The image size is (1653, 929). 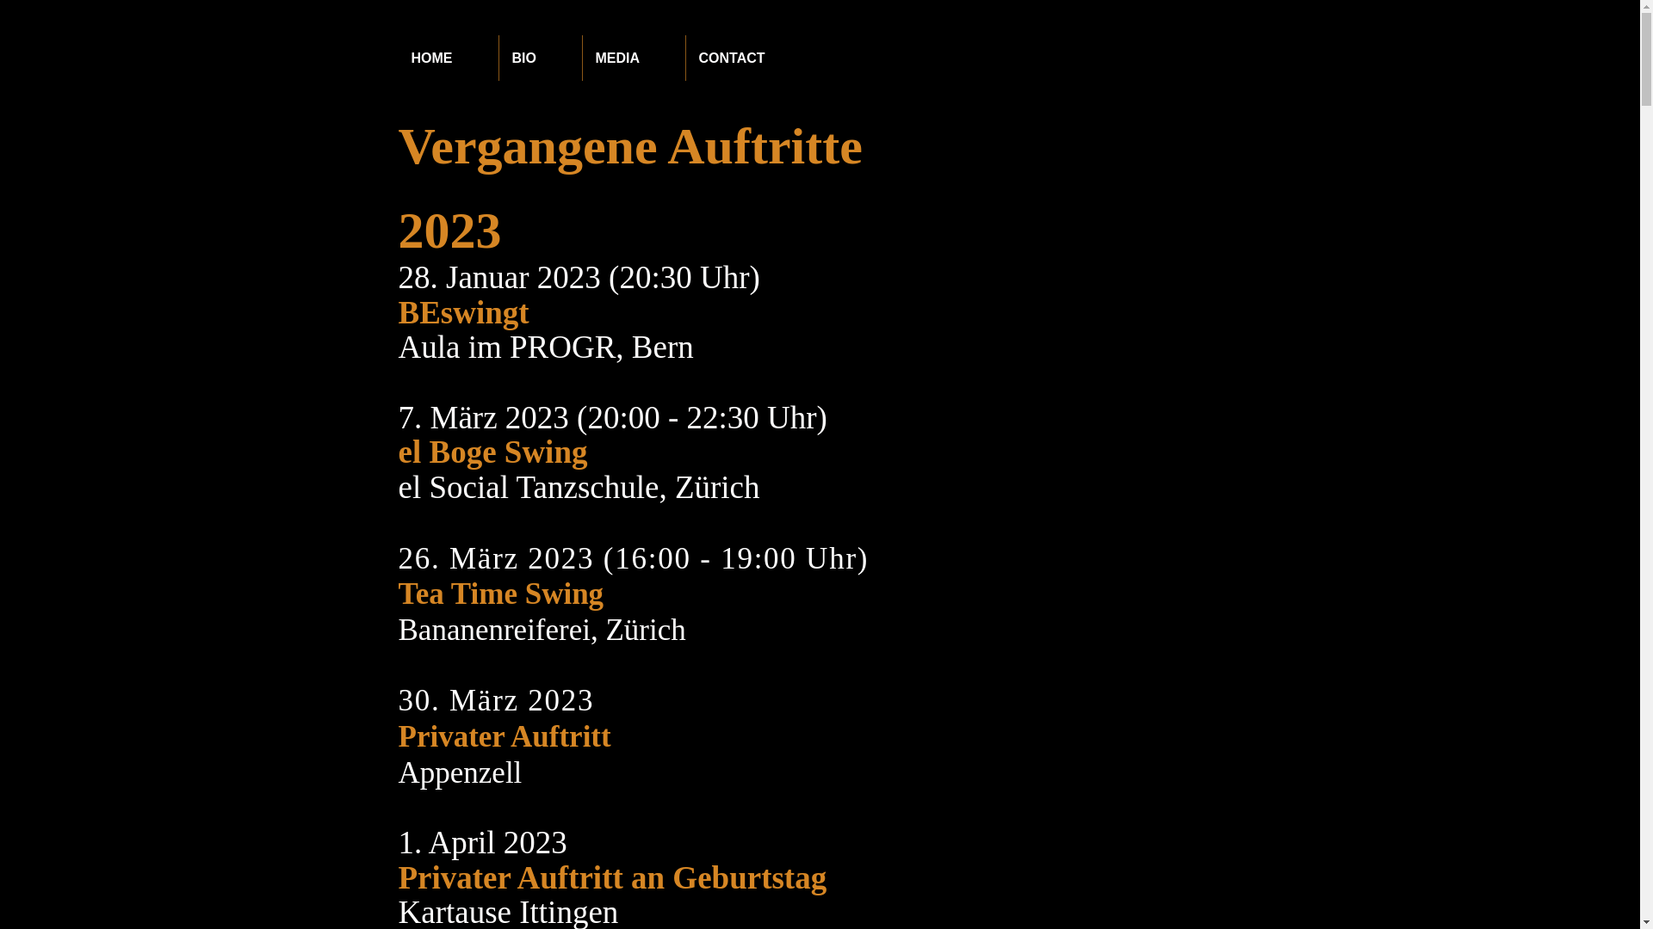 What do you see at coordinates (634, 58) in the screenshot?
I see `MEDIA` at bounding box center [634, 58].